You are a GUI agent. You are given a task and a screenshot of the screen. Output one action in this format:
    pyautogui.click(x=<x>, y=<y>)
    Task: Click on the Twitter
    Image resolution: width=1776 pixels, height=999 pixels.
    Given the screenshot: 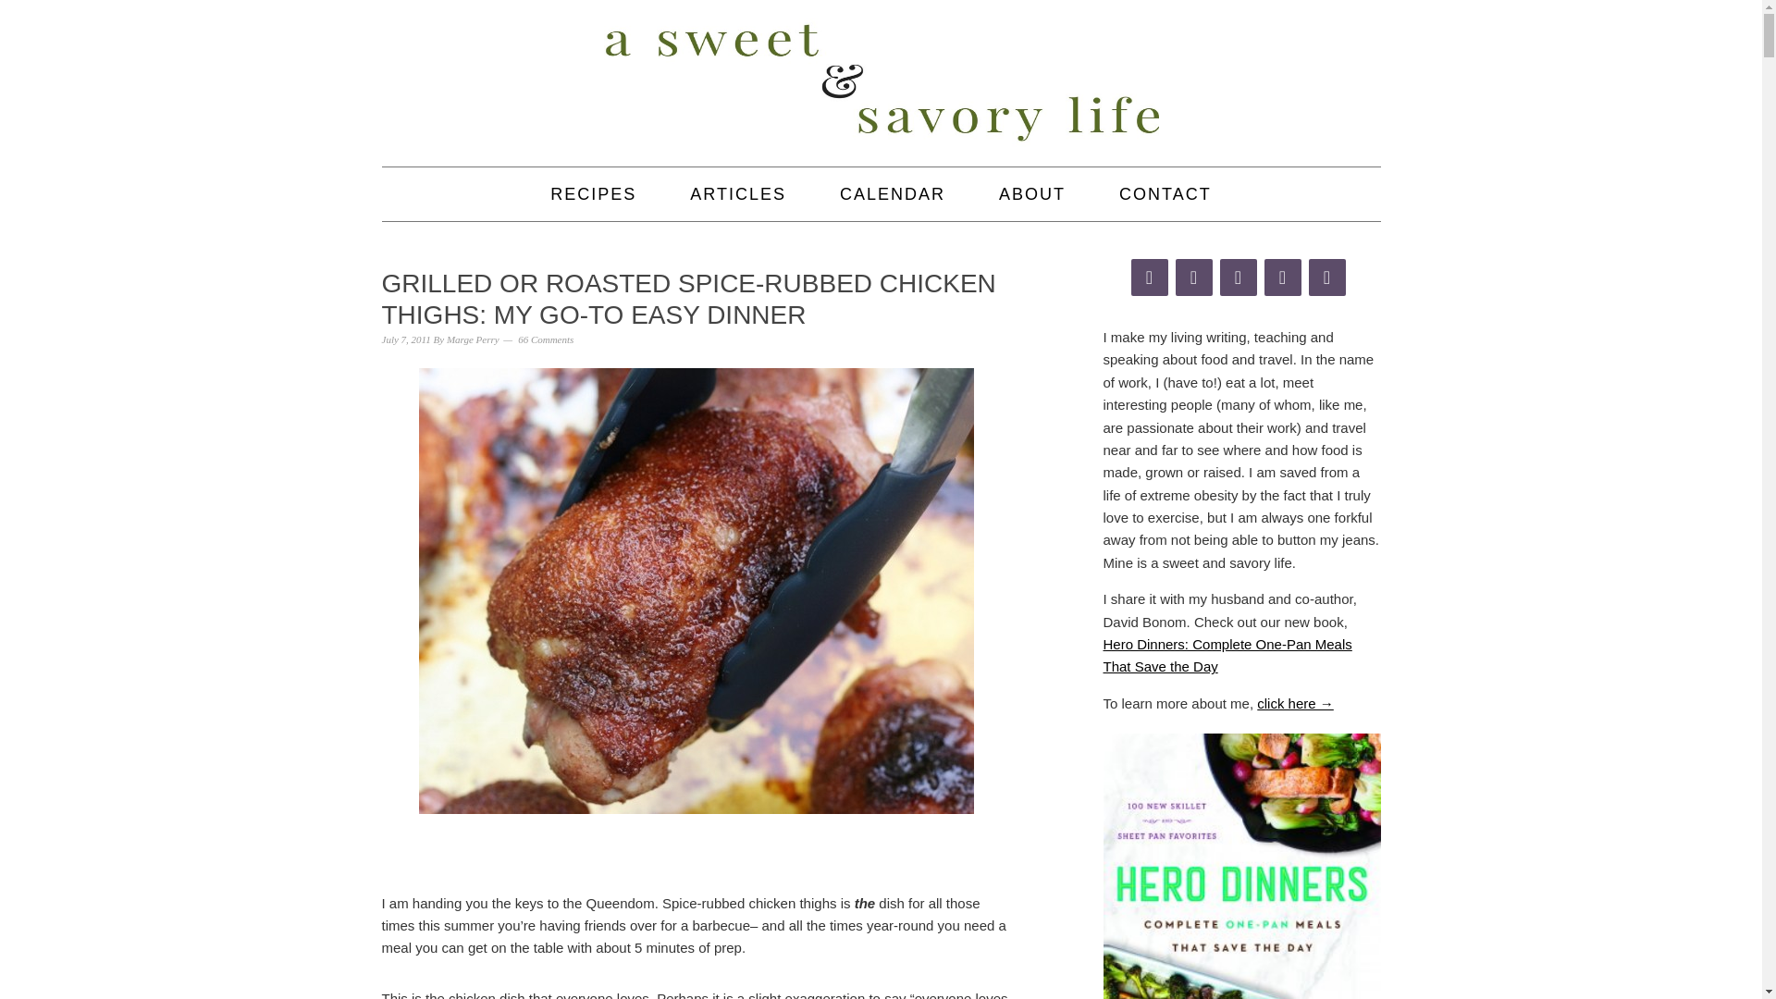 What is the action you would take?
    pyautogui.click(x=1281, y=277)
    